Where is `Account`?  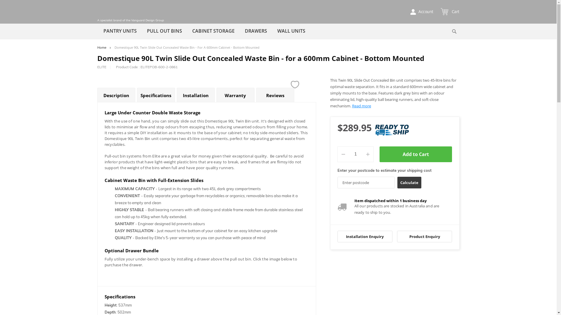 Account is located at coordinates (420, 12).